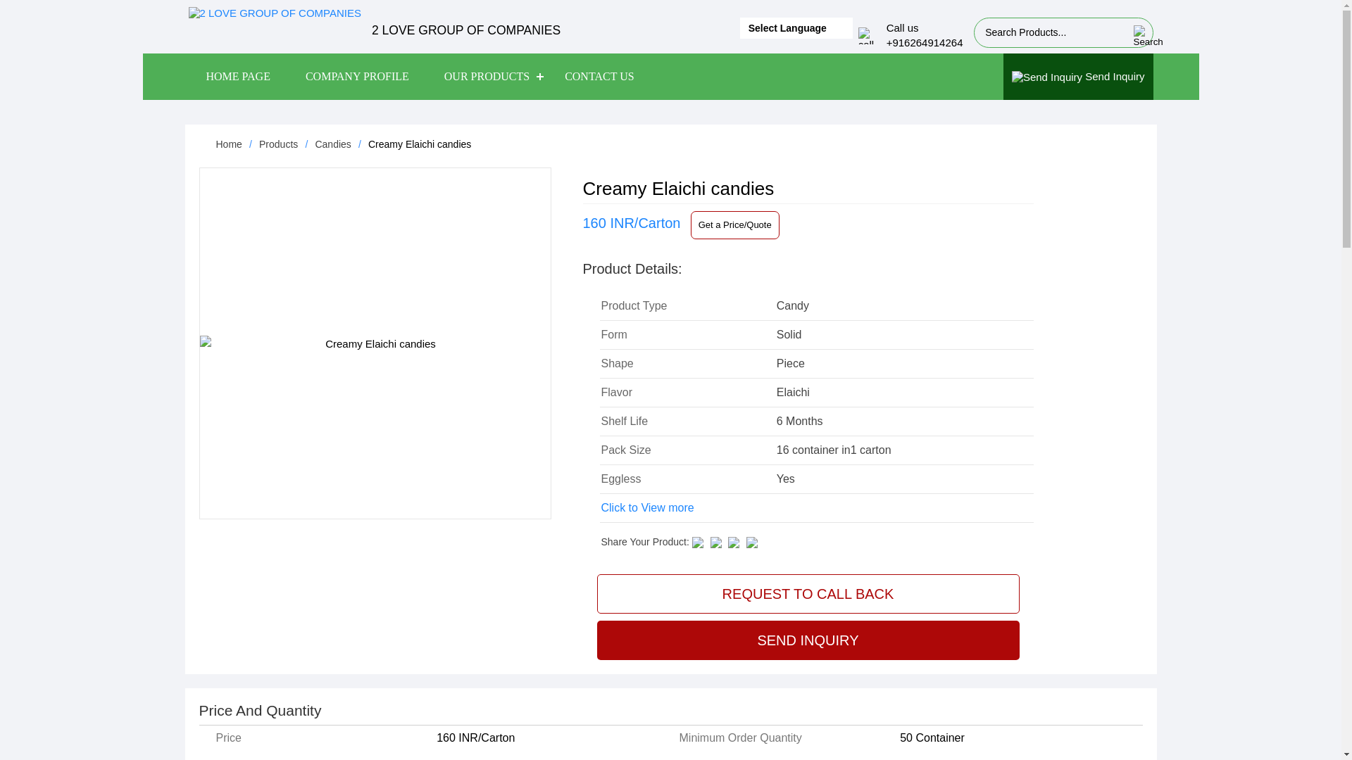  What do you see at coordinates (1139, 37) in the screenshot?
I see `Search` at bounding box center [1139, 37].